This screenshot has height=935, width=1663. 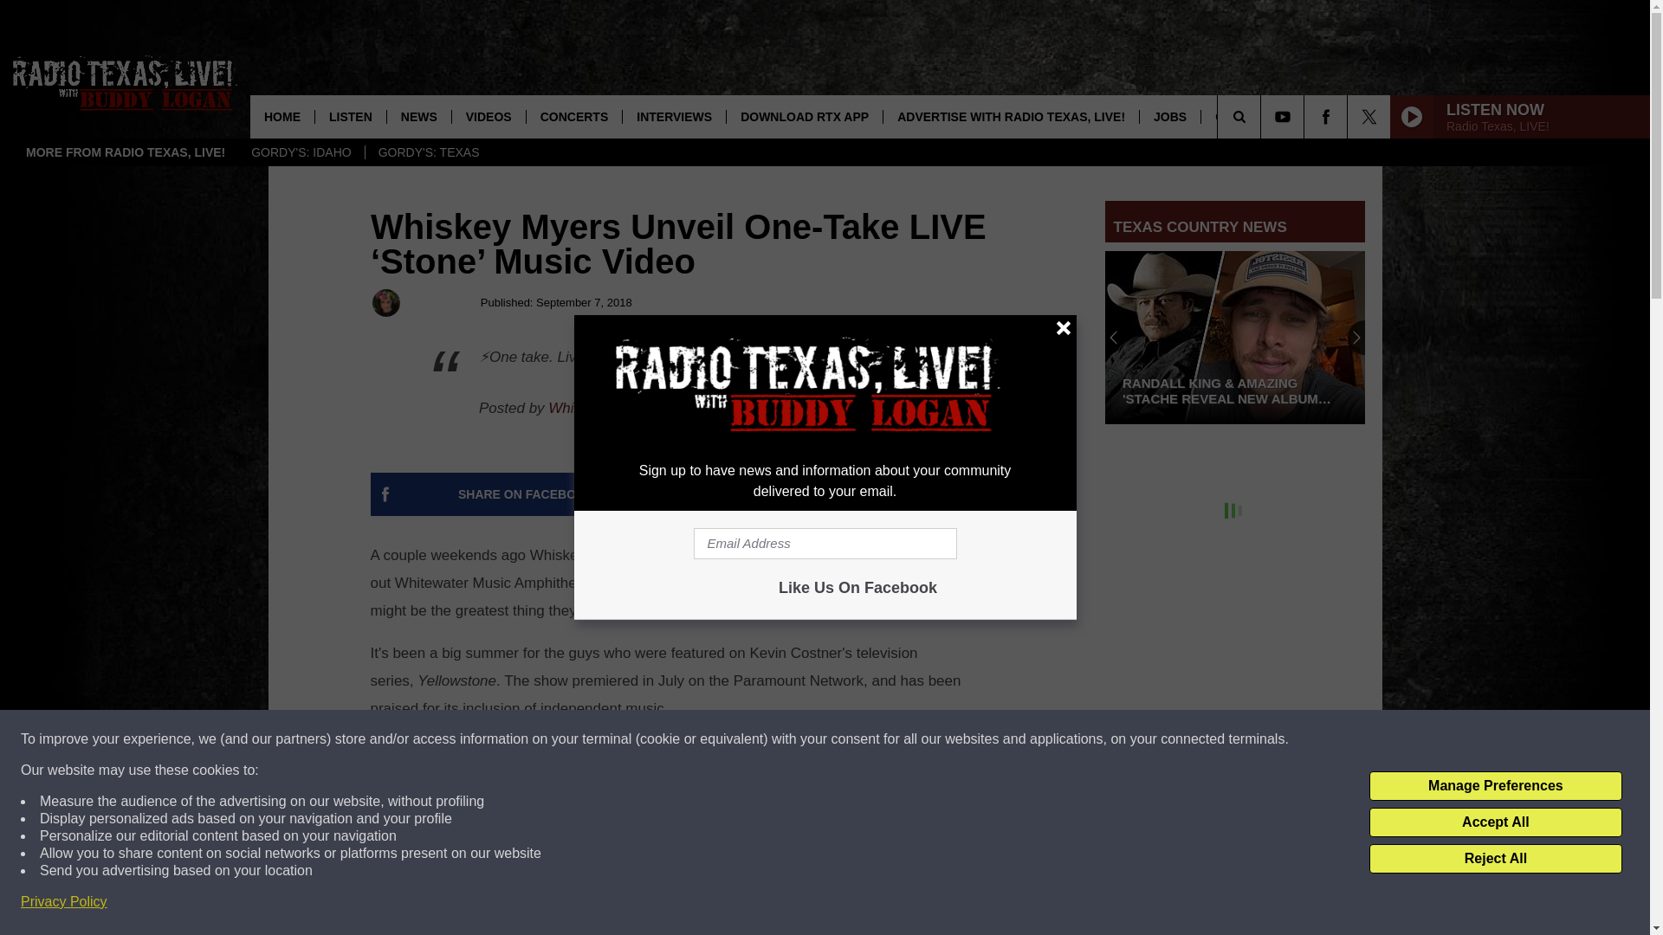 What do you see at coordinates (1169, 116) in the screenshot?
I see `JOBS` at bounding box center [1169, 116].